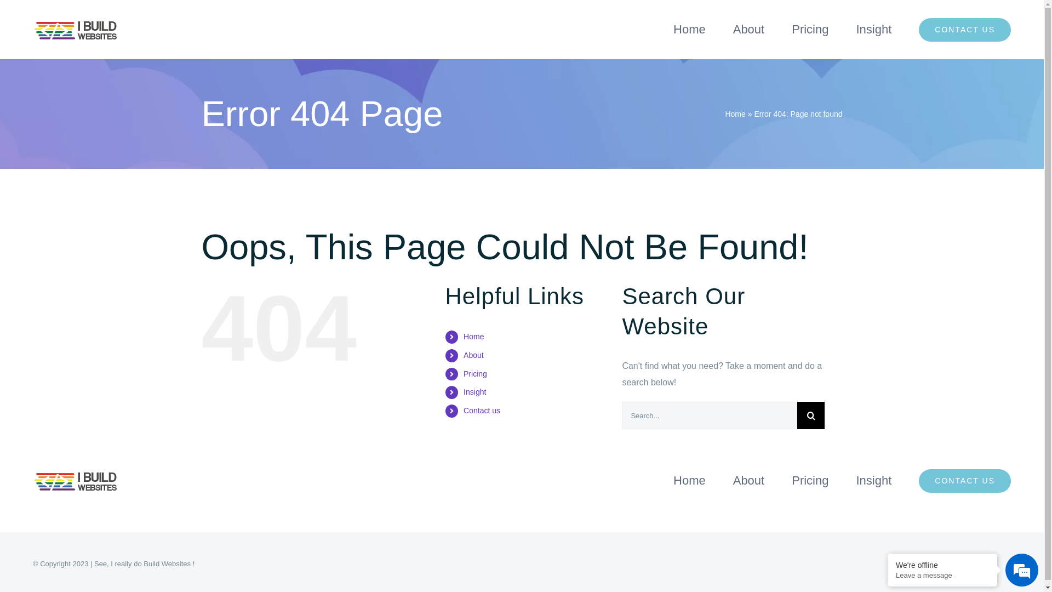 Image resolution: width=1052 pixels, height=592 pixels. What do you see at coordinates (749, 30) in the screenshot?
I see `About` at bounding box center [749, 30].